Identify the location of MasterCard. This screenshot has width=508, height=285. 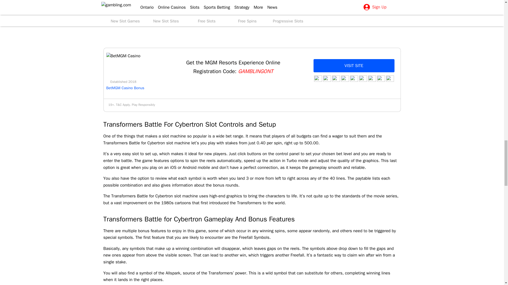
(344, 79).